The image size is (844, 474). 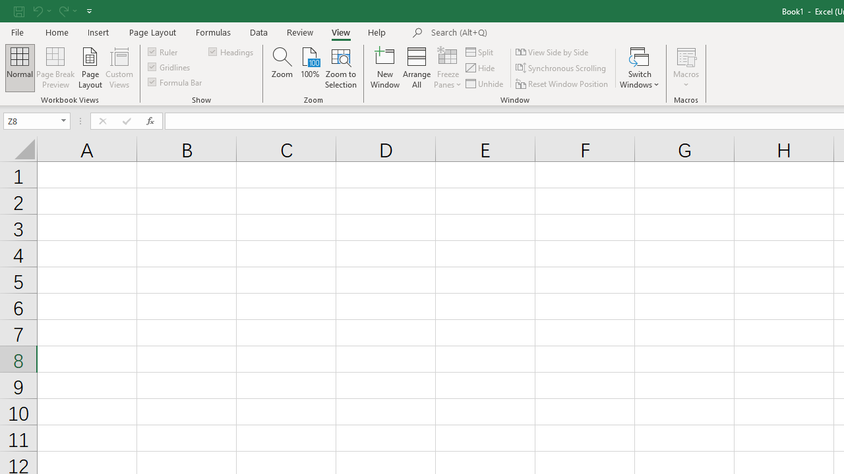 I want to click on Gridlines, so click(x=170, y=67).